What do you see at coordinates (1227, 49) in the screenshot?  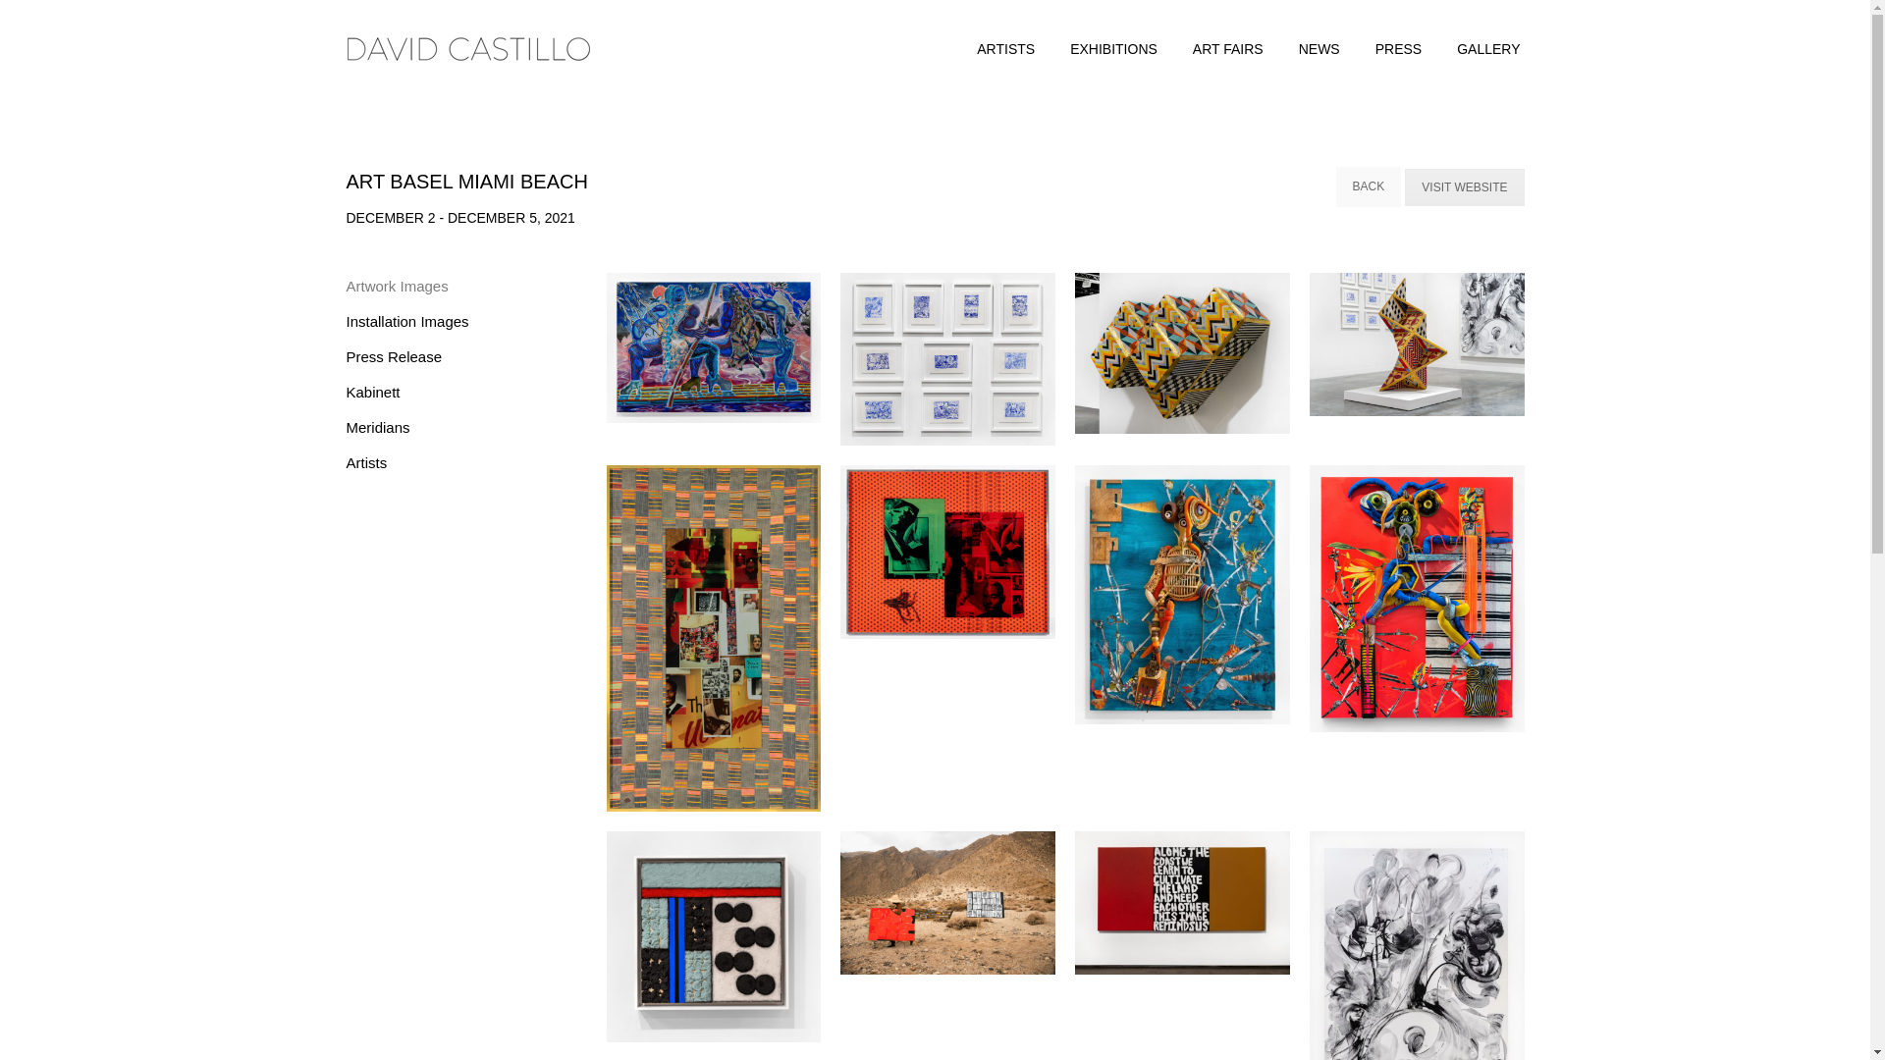 I see `ART FAIRS` at bounding box center [1227, 49].